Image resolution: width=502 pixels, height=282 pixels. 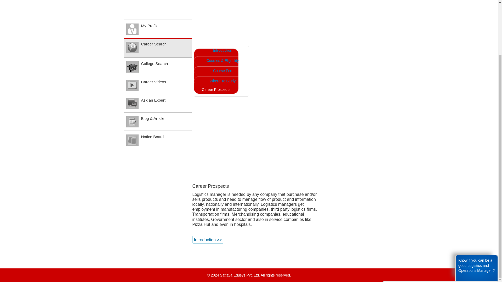 What do you see at coordinates (219, 6) in the screenshot?
I see `Course Fee` at bounding box center [219, 6].